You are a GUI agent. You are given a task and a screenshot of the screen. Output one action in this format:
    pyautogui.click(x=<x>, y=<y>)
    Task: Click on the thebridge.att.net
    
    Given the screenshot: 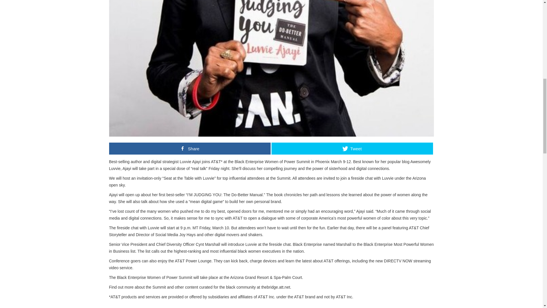 What is the action you would take?
    pyautogui.click(x=275, y=287)
    